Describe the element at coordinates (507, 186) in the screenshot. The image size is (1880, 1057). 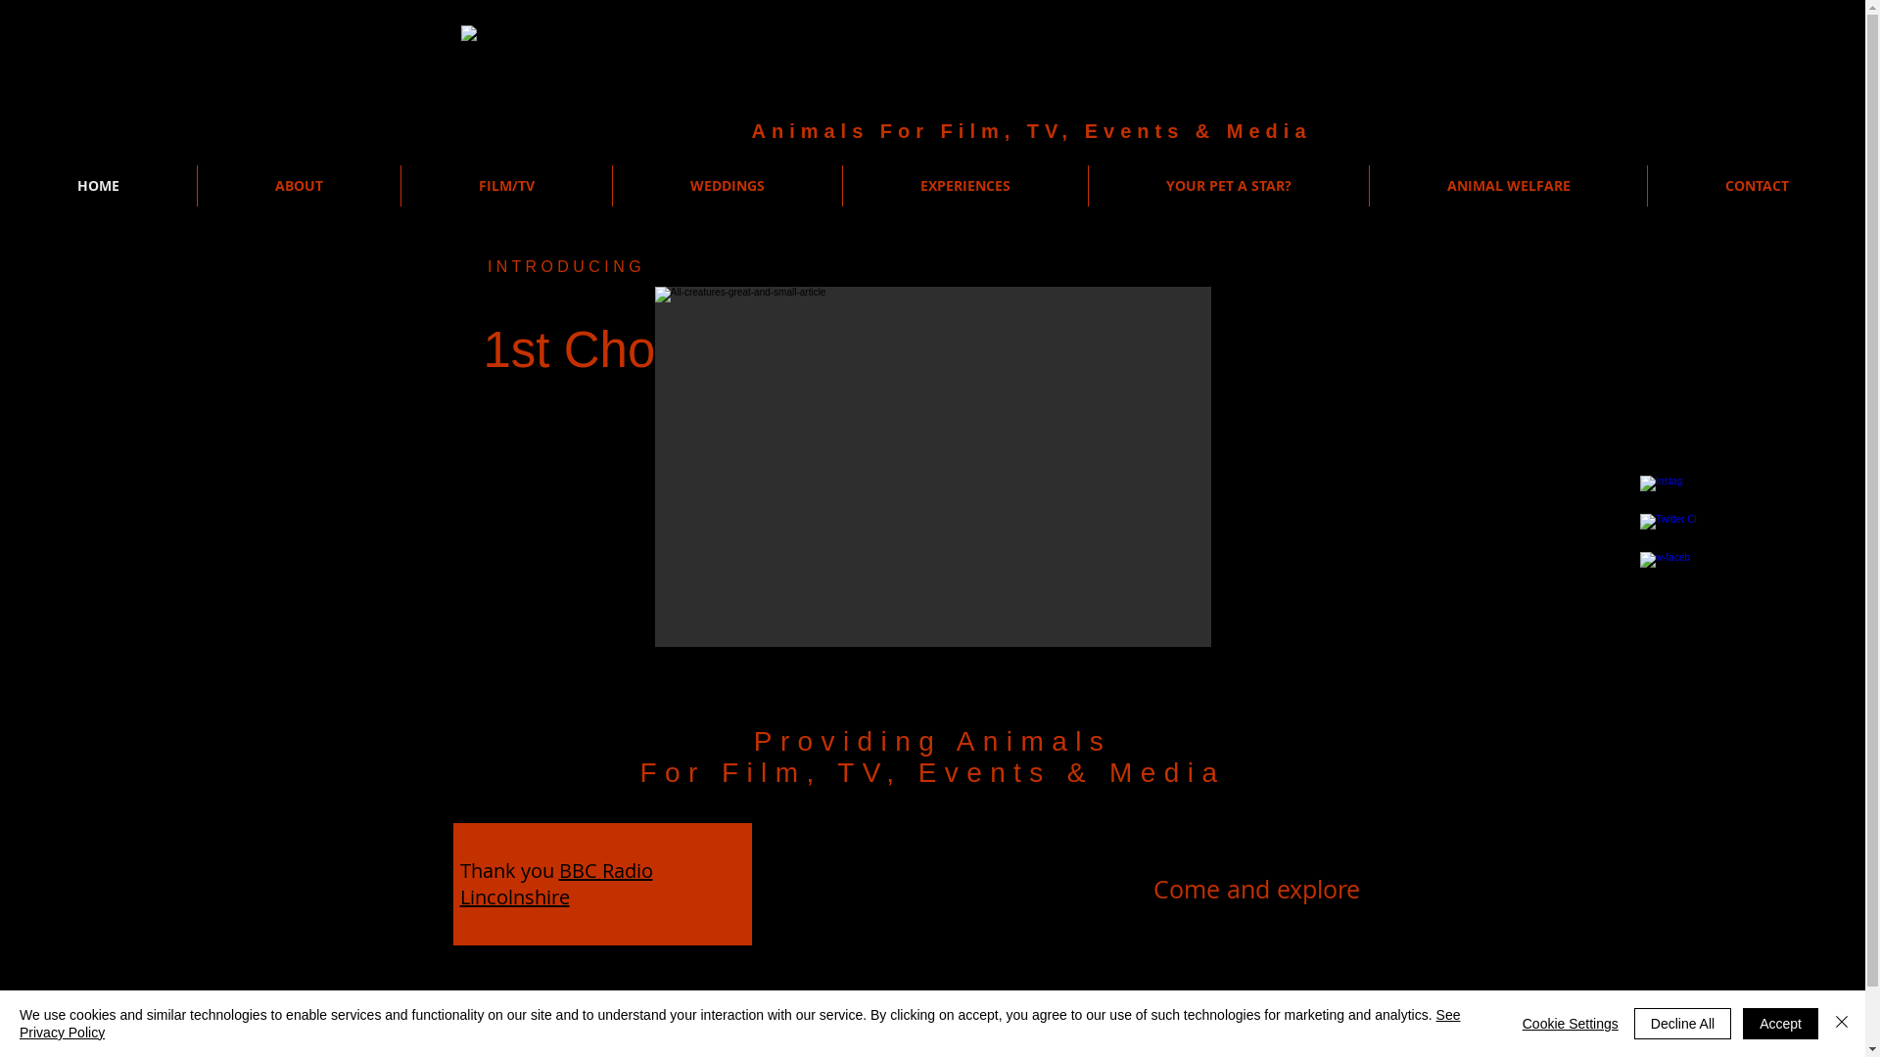
I see `FILM/TV` at that location.